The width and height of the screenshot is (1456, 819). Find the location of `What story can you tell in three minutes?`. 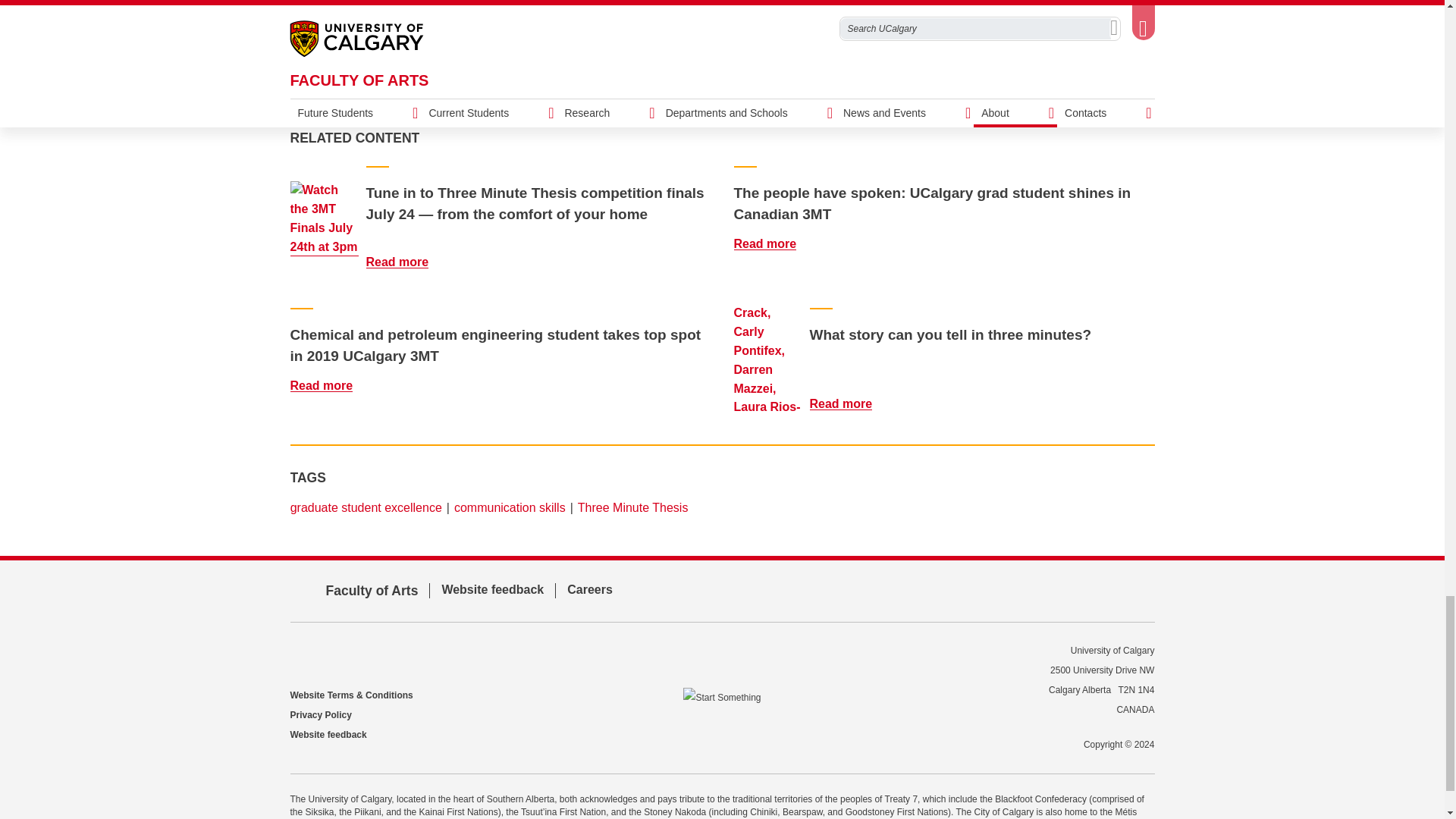

What story can you tell in three minutes? is located at coordinates (850, 403).